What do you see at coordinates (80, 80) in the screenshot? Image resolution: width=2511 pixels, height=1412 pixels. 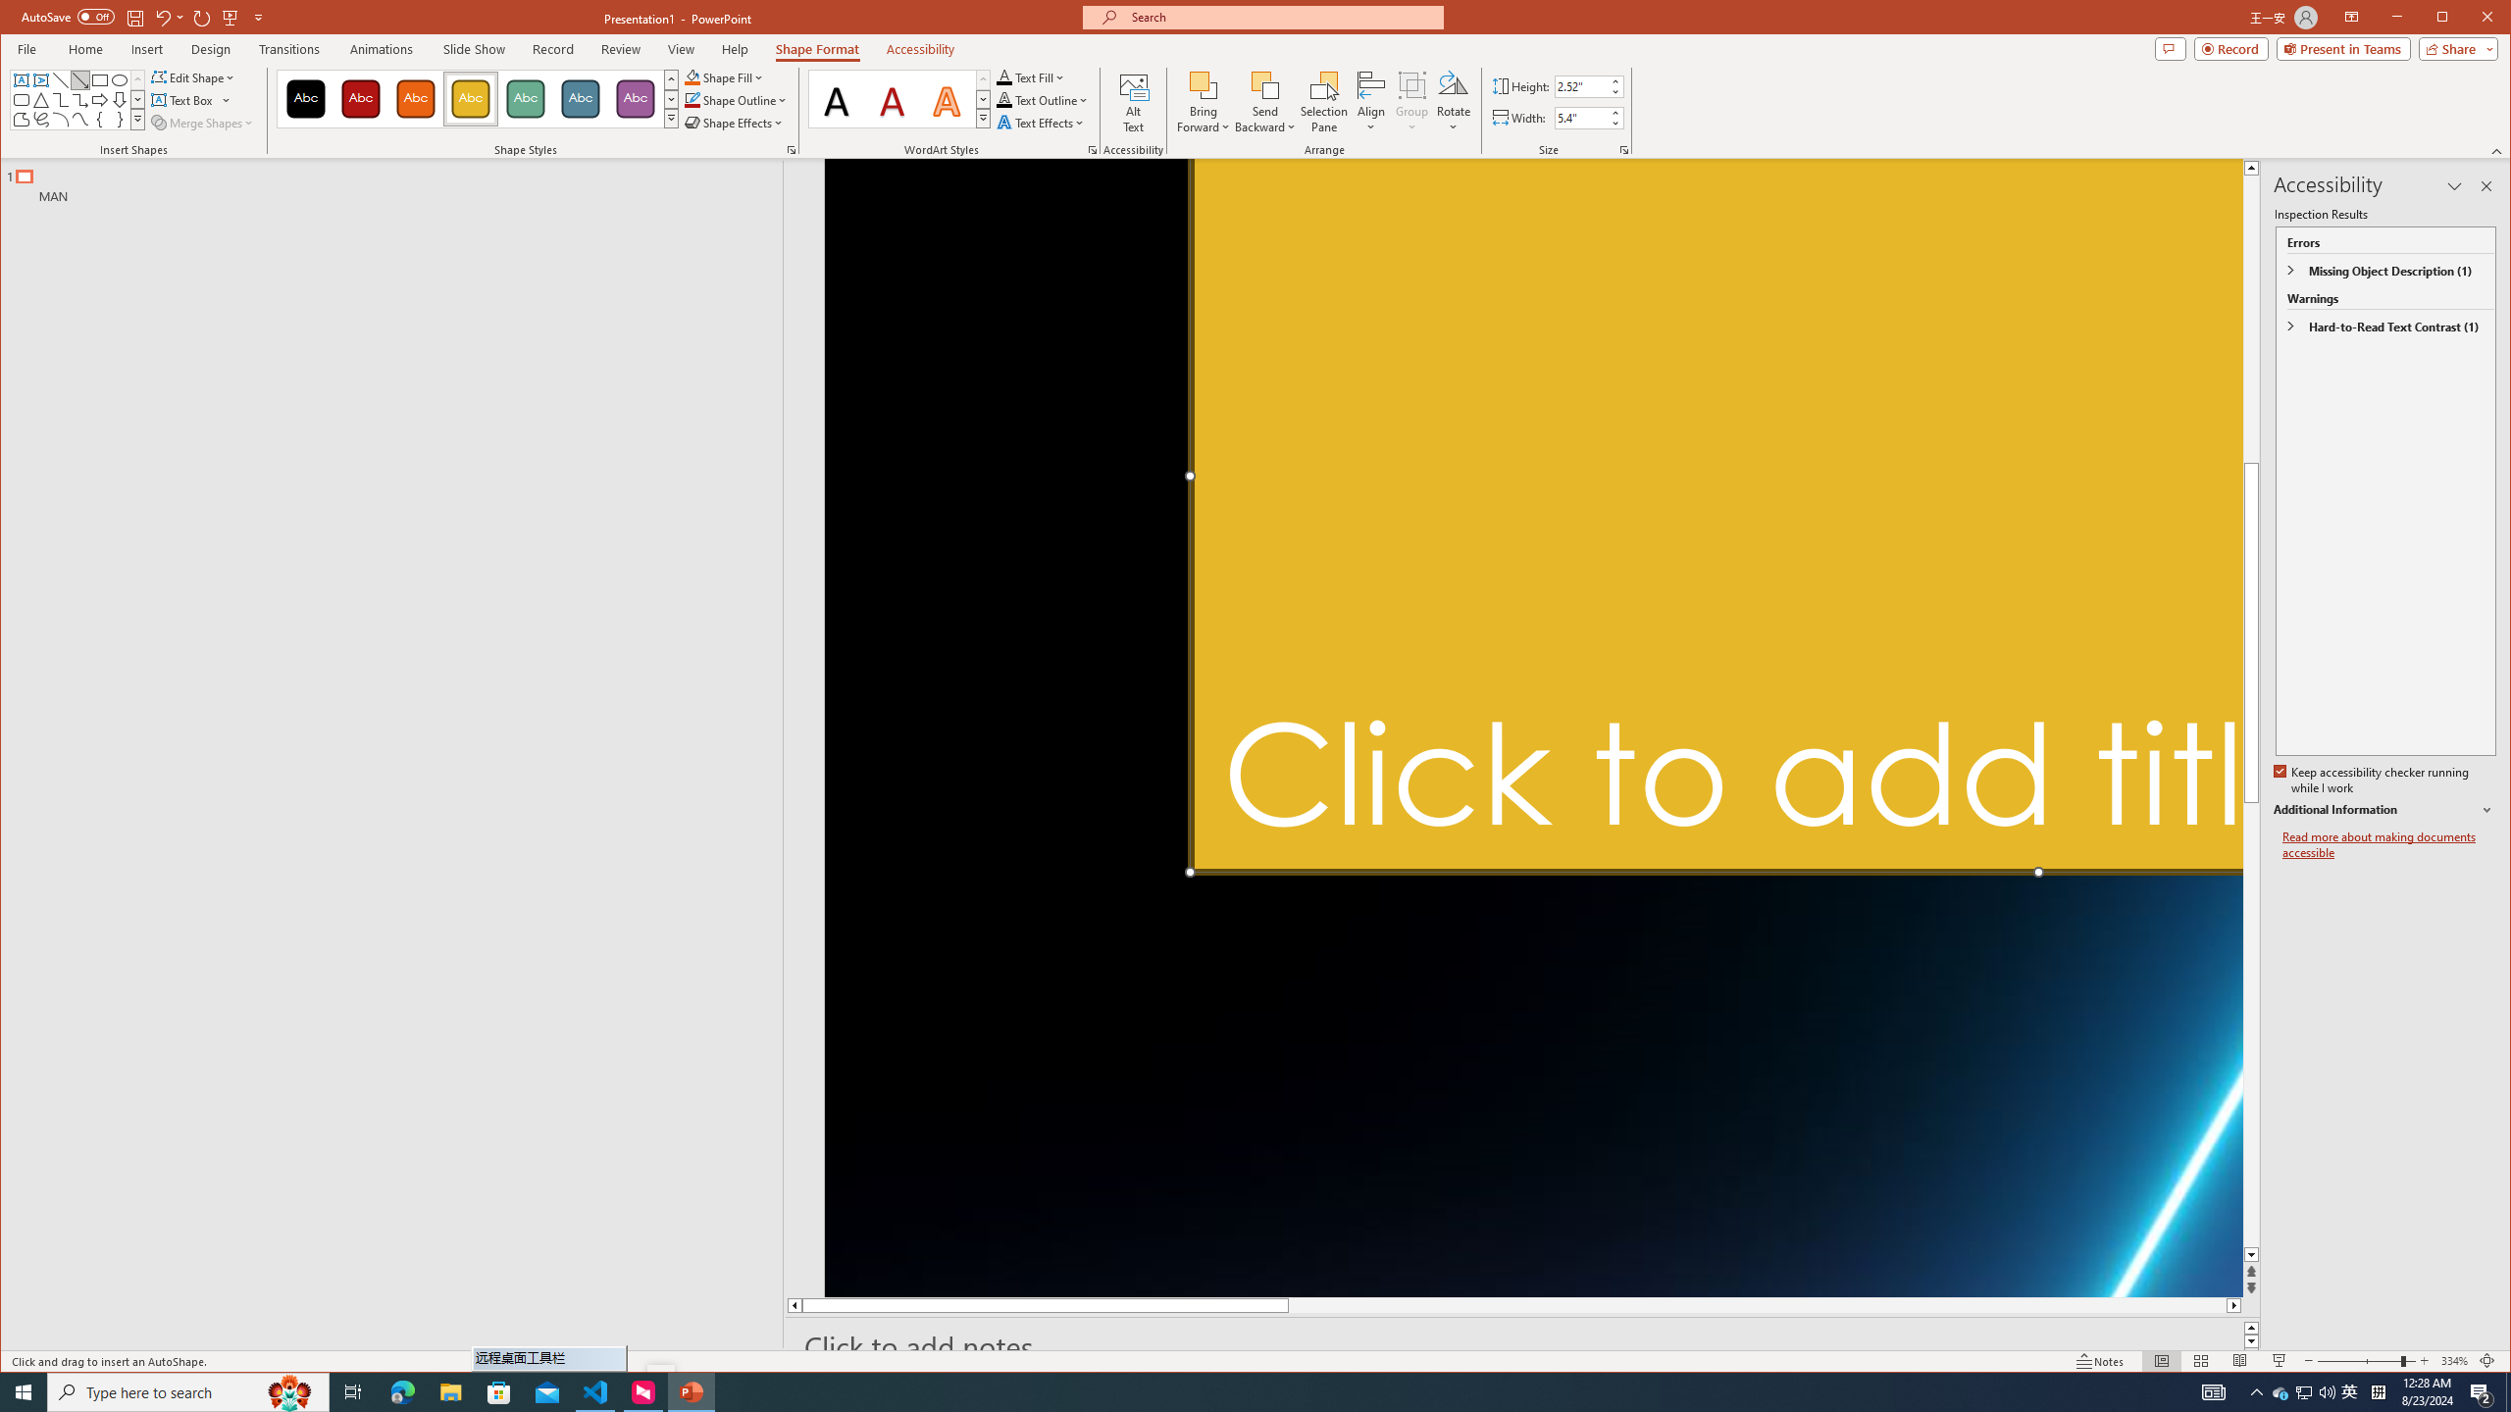 I see `Line Arrow` at bounding box center [80, 80].